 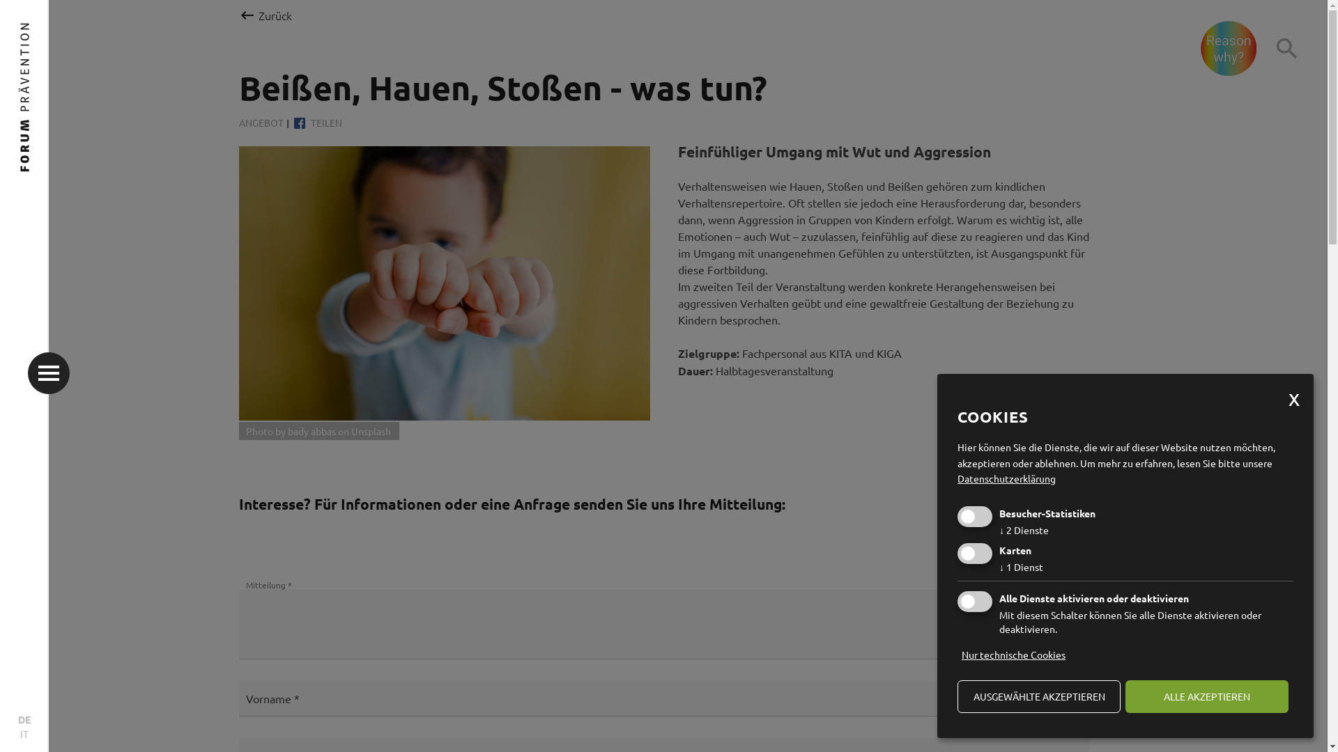 What do you see at coordinates (24, 734) in the screenshot?
I see `IT` at bounding box center [24, 734].